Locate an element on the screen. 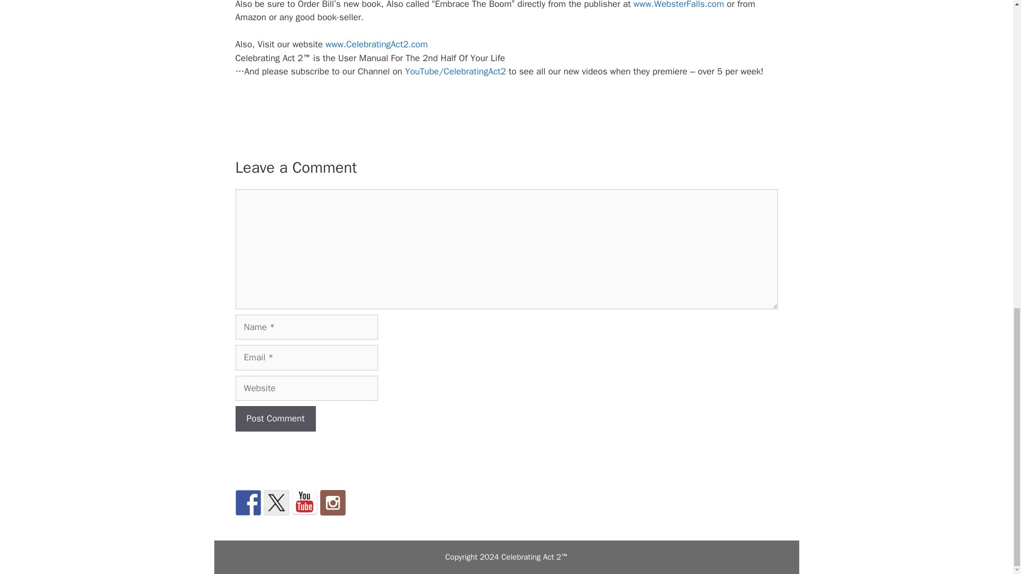  Post Comment is located at coordinates (275, 419).